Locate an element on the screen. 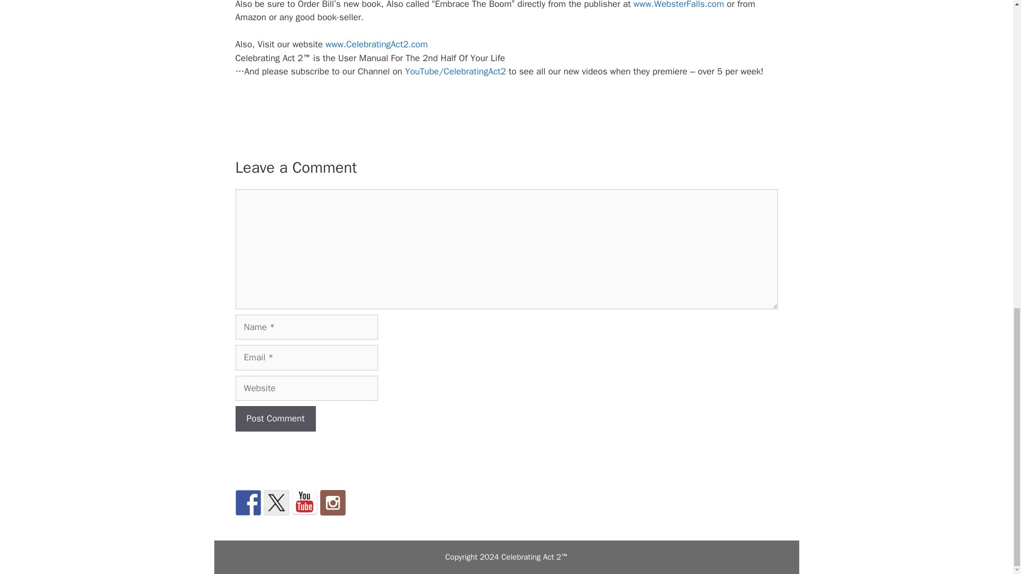  Post Comment is located at coordinates (275, 419).